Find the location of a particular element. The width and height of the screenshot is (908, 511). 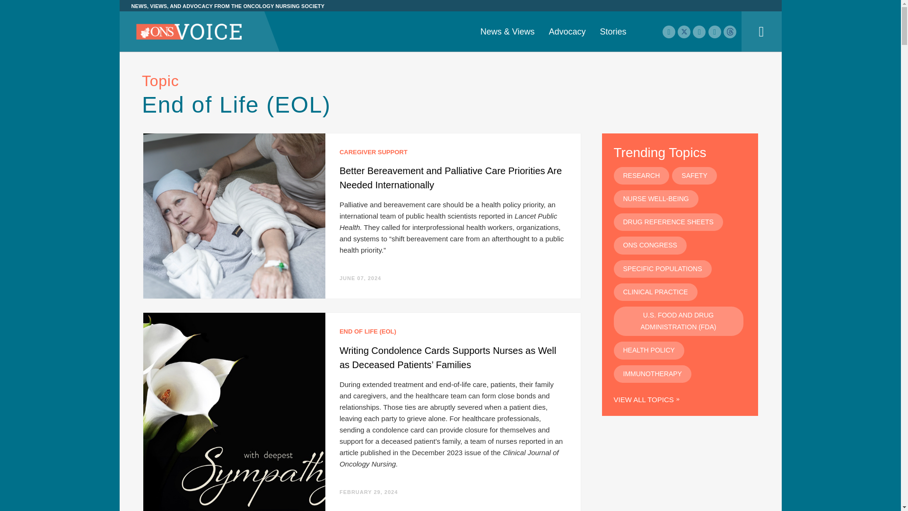

JULY 04, 2024 is located at coordinates (358, 19).